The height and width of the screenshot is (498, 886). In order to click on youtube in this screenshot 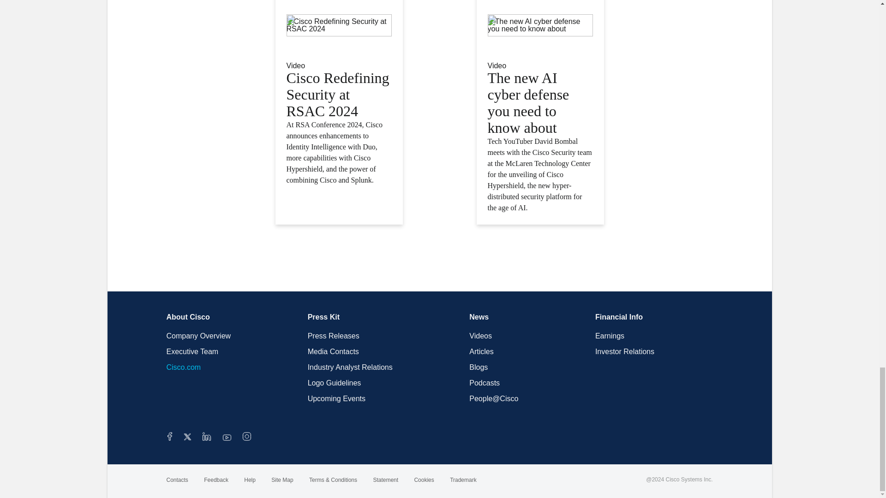, I will do `click(227, 438)`.